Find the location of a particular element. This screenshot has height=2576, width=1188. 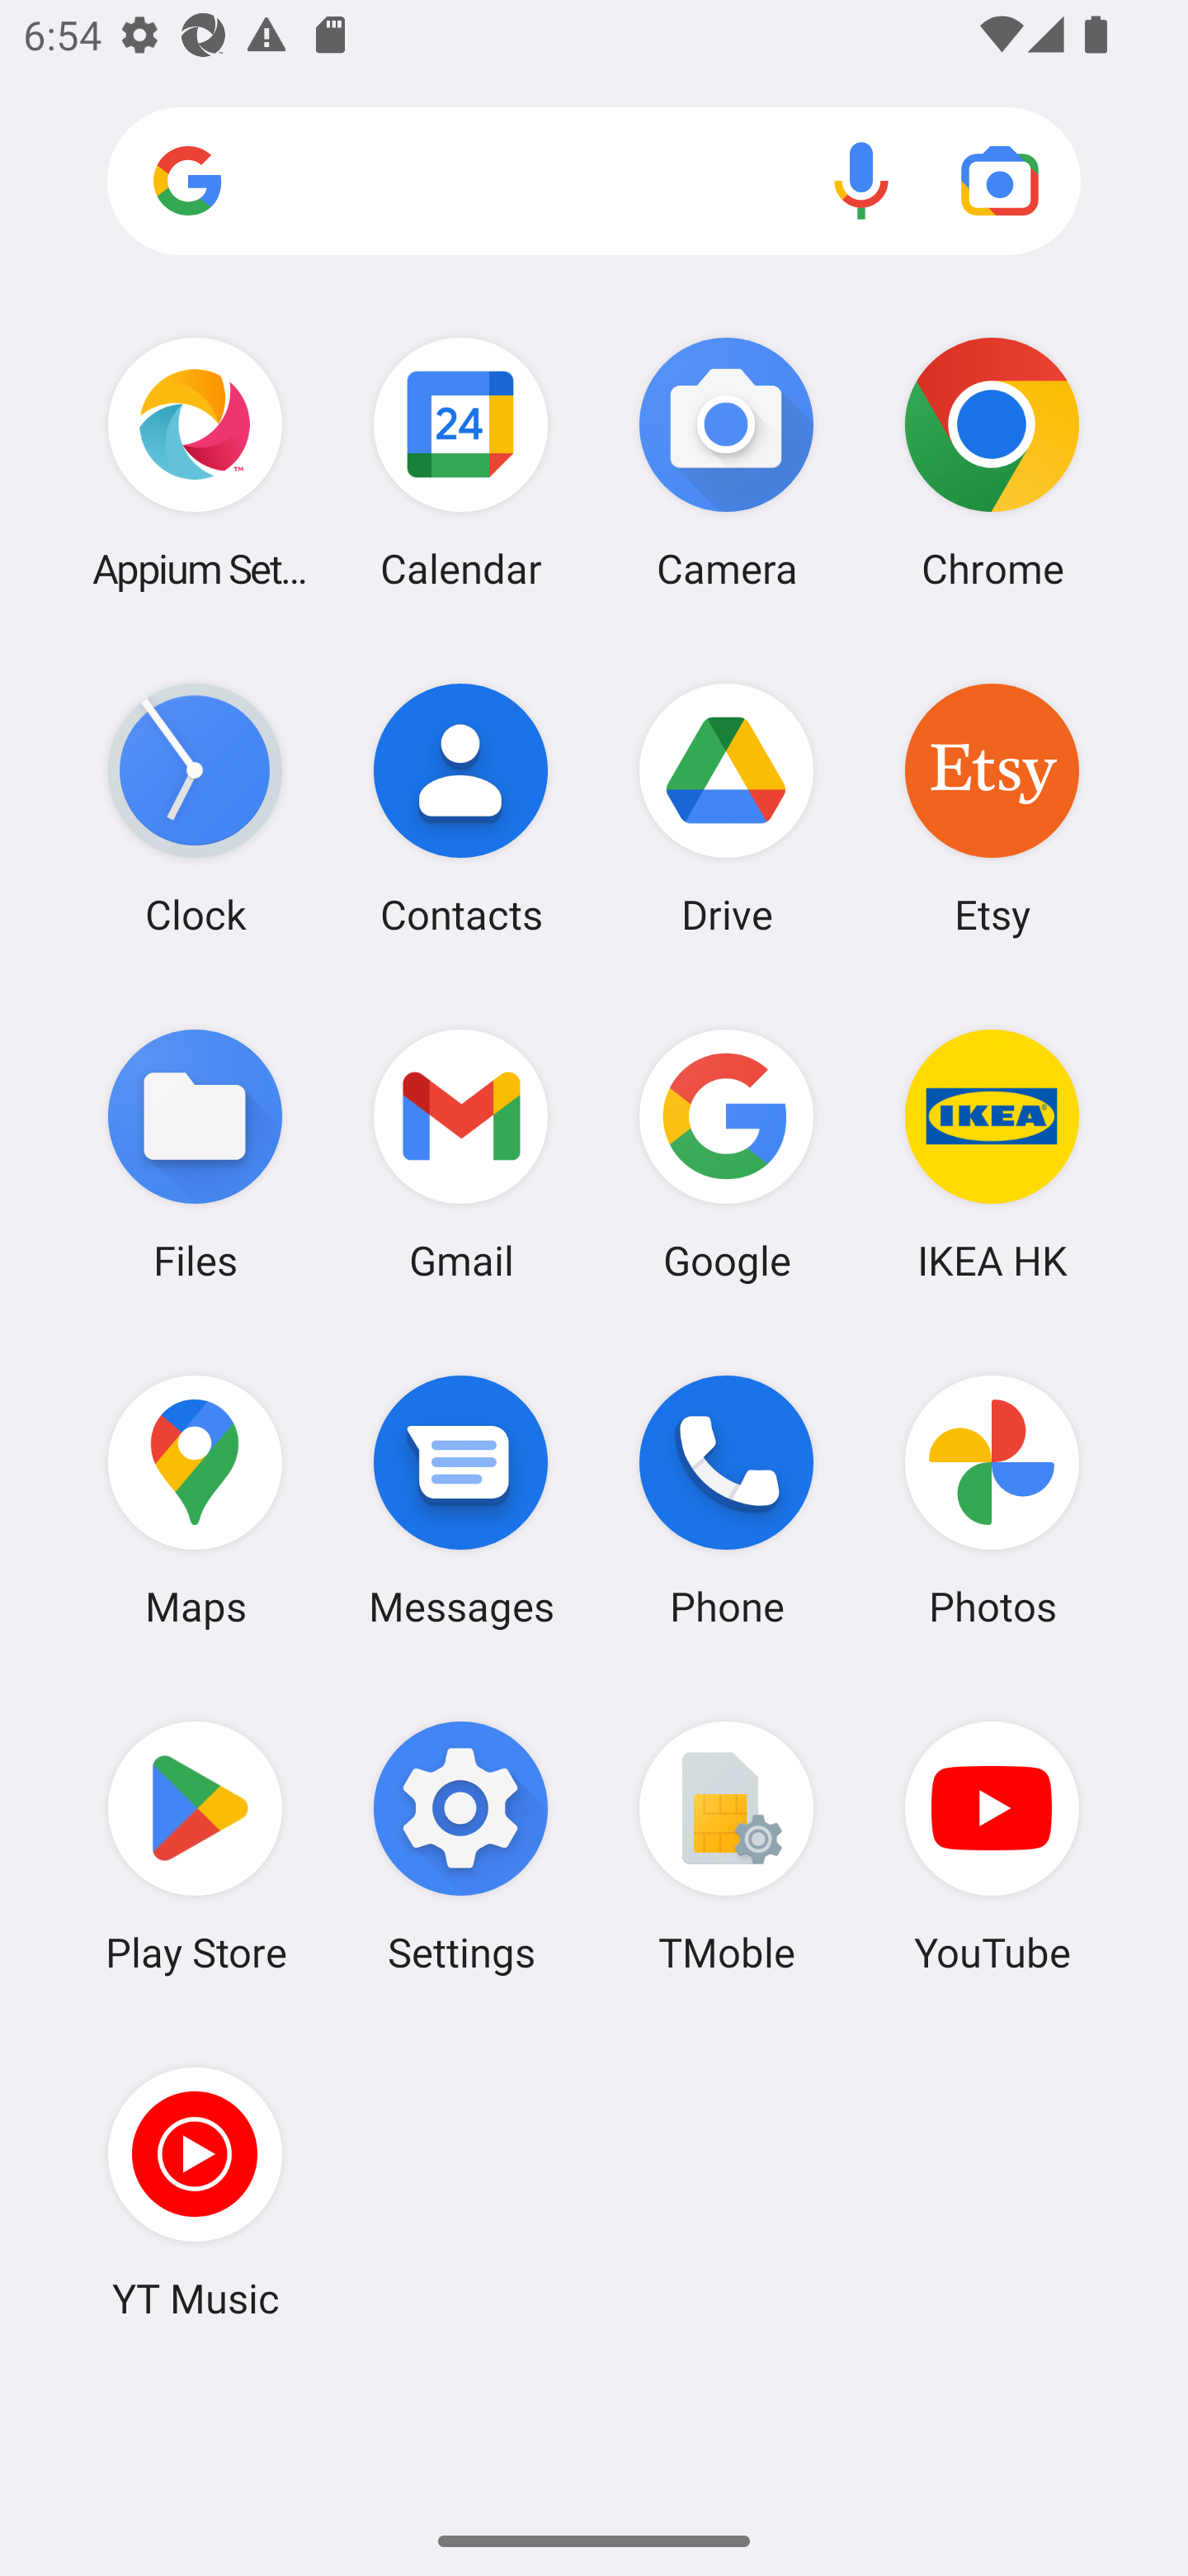

Appium Settings is located at coordinates (195, 462).